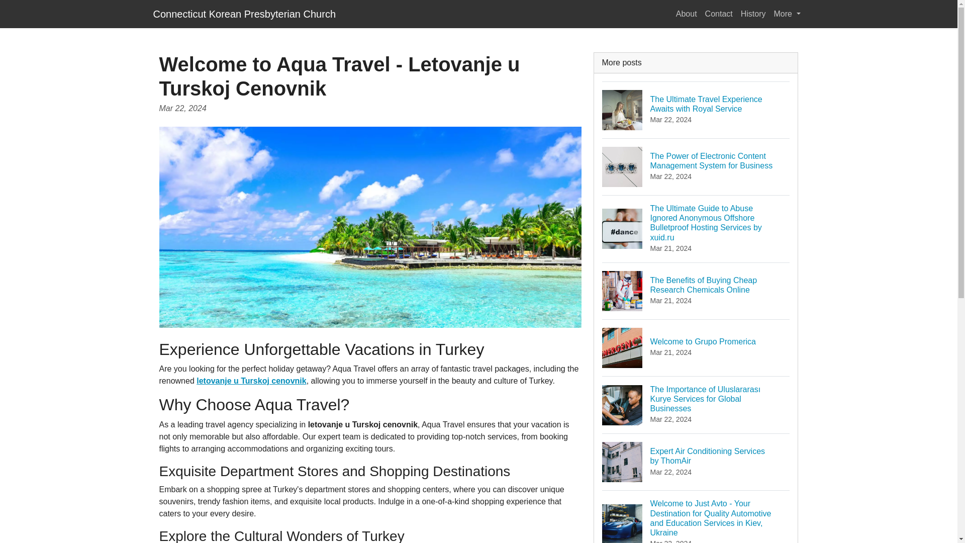 Image resolution: width=965 pixels, height=543 pixels. I want to click on Connecticut Korean Presbyterian Church, so click(244, 14).